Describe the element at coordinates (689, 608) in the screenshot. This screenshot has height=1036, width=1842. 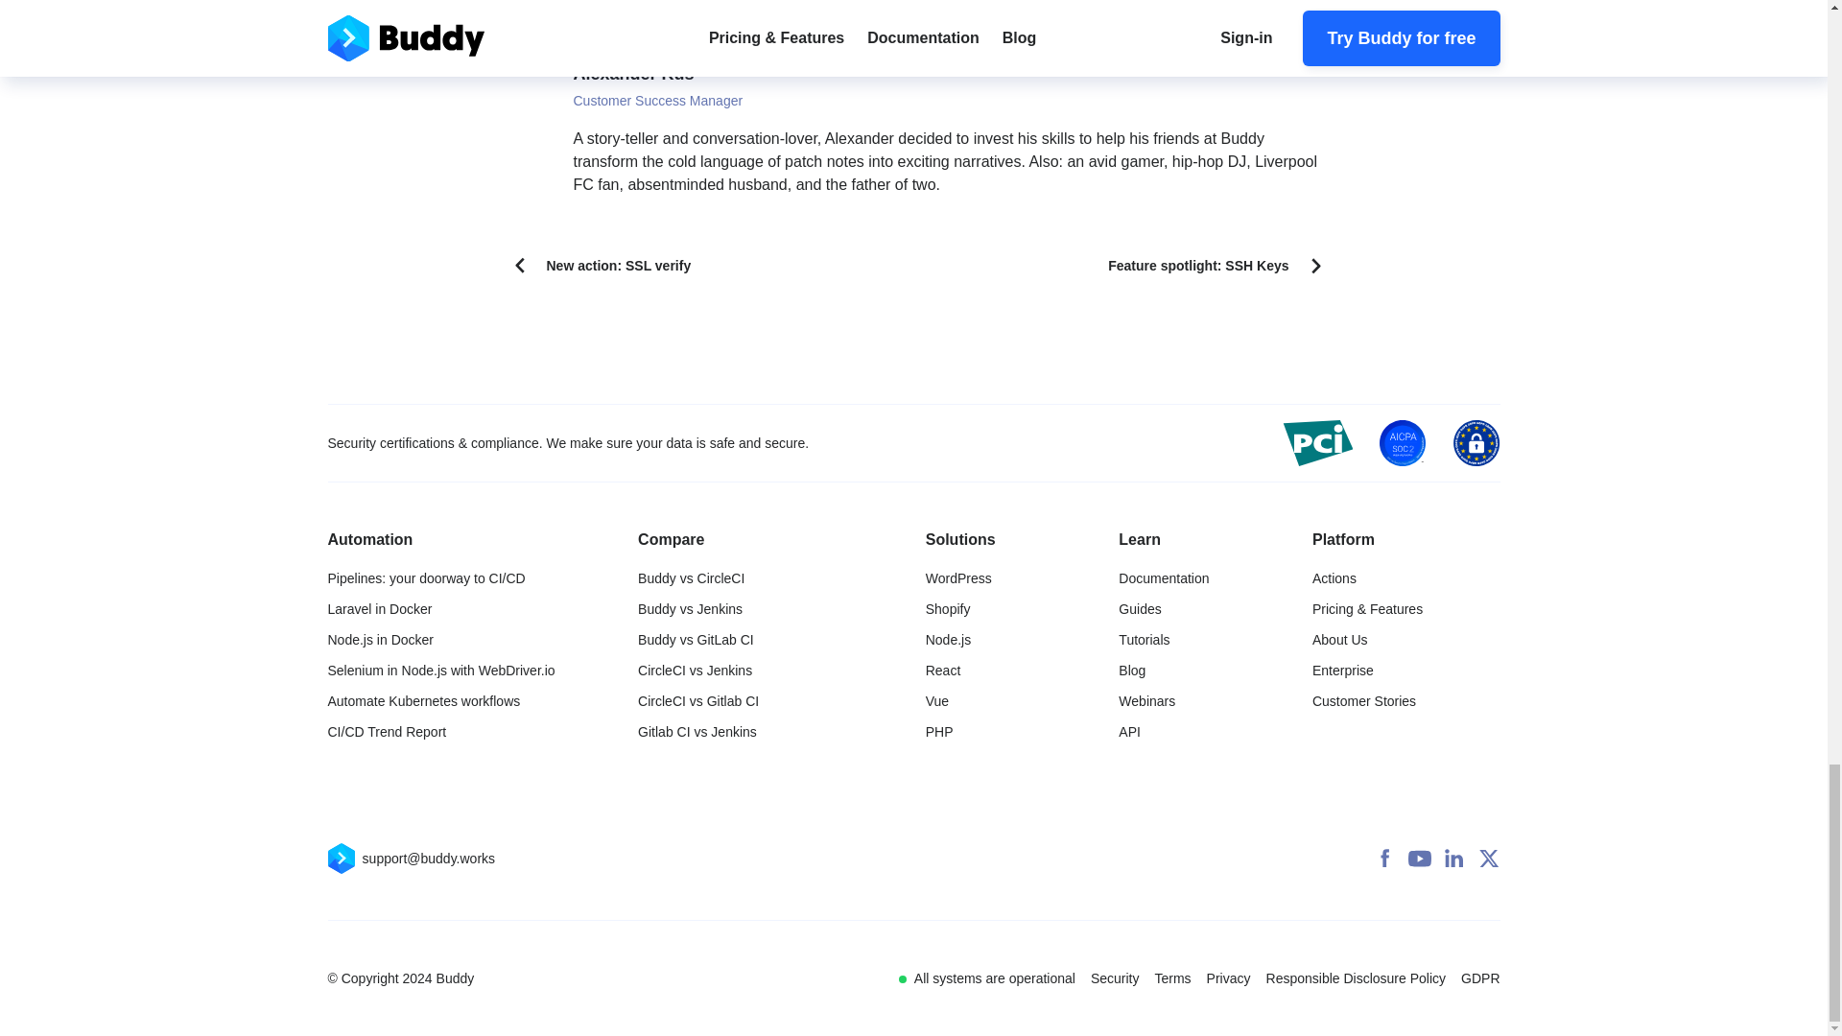
I see `Buddy vs Jenkins` at that location.